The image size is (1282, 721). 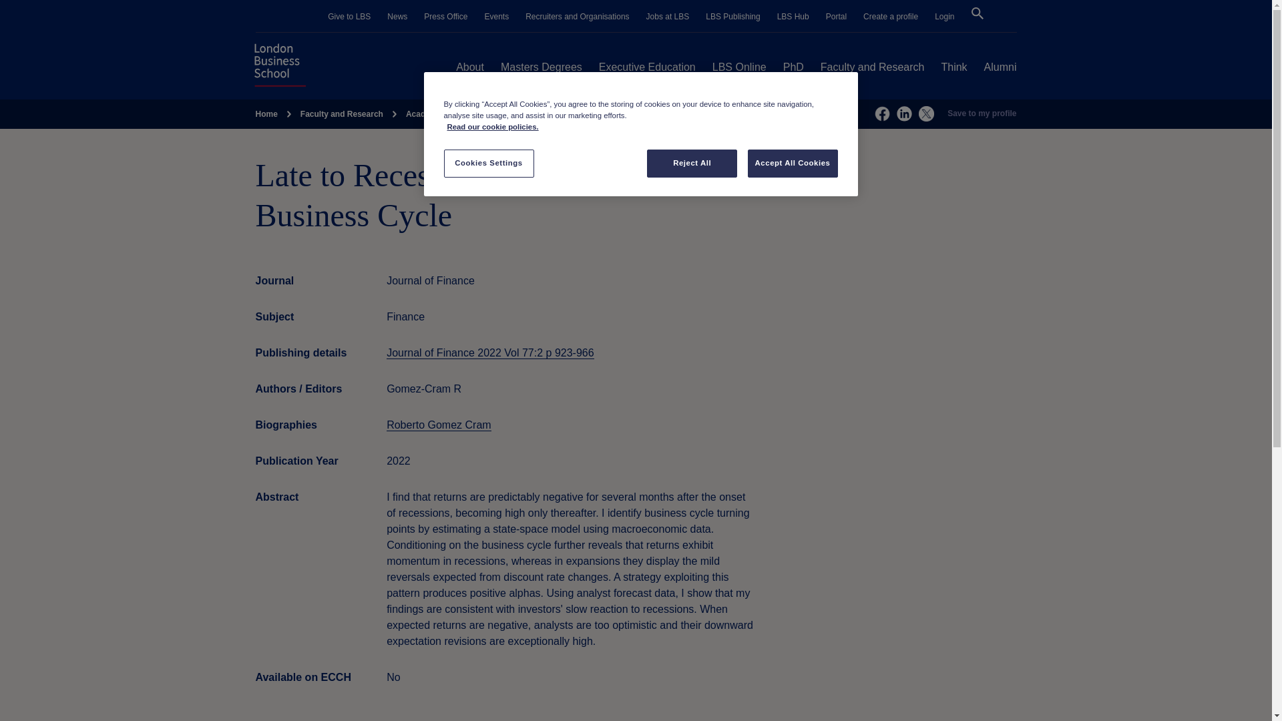 I want to click on Alumni, so click(x=1000, y=67).